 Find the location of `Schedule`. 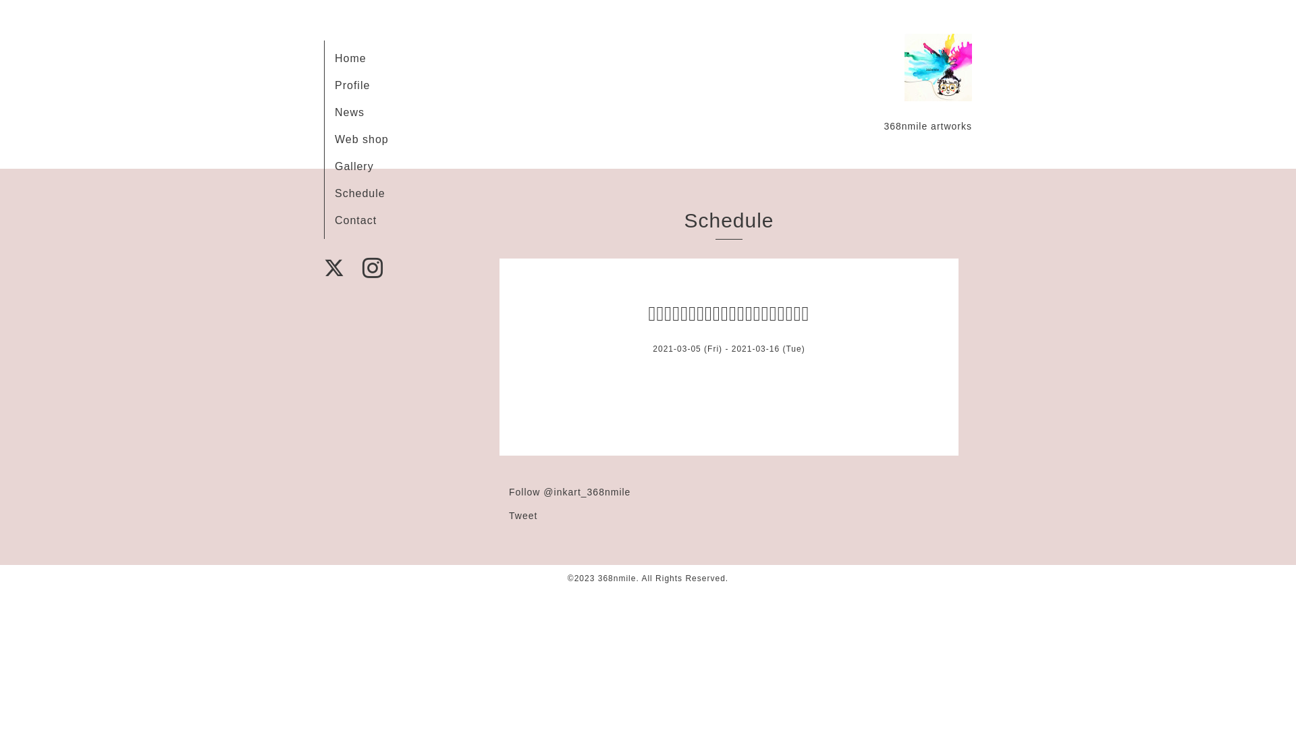

Schedule is located at coordinates (360, 193).